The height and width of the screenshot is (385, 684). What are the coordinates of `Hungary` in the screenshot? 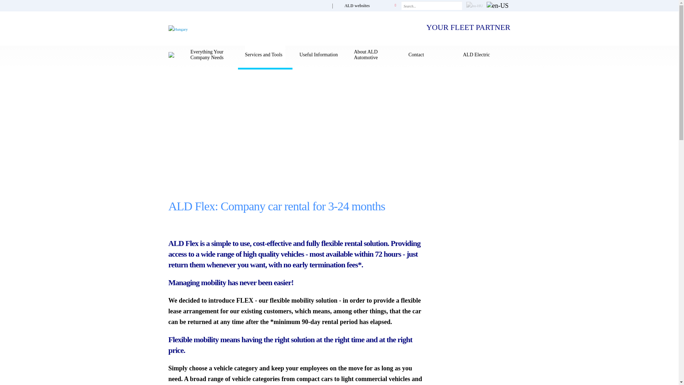 It's located at (178, 29).